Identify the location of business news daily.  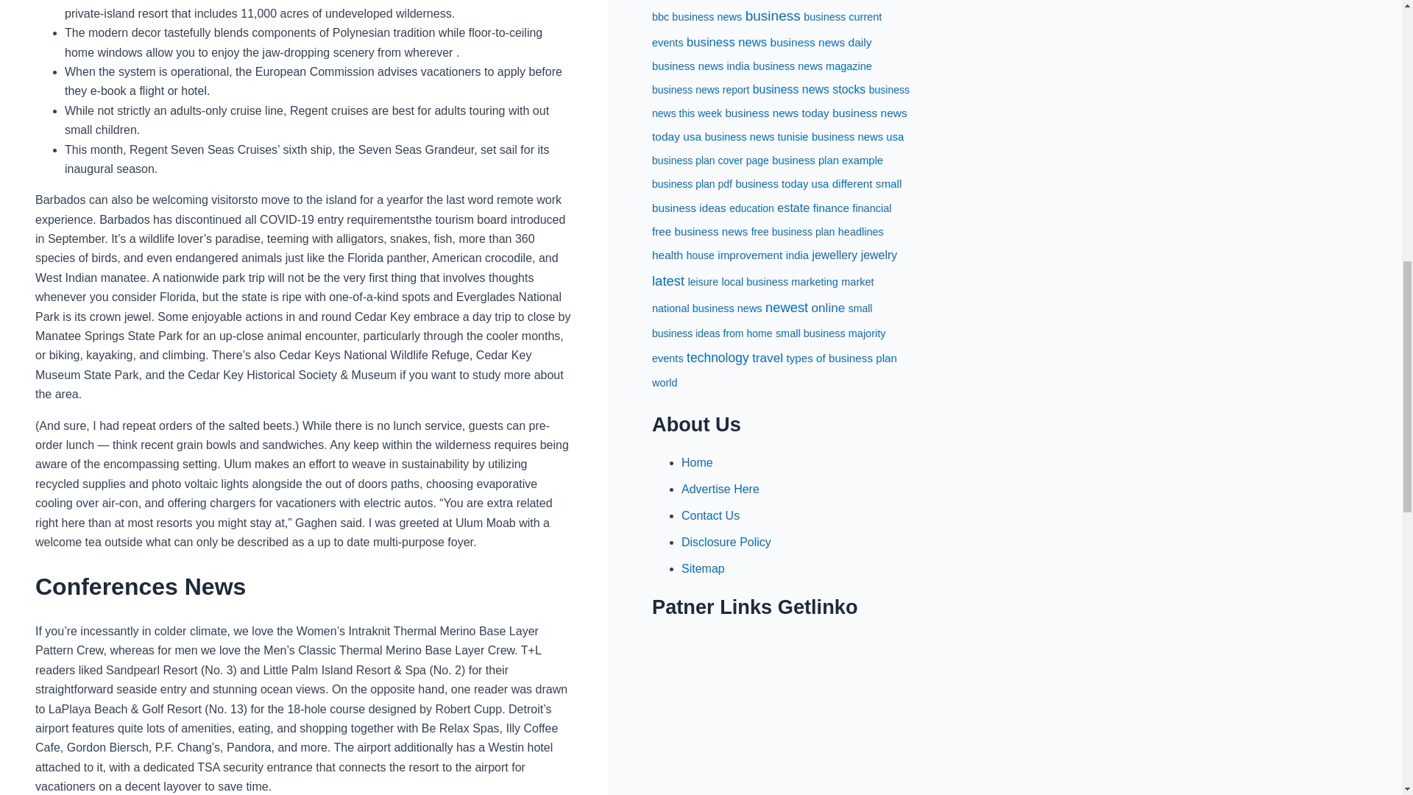
(821, 41).